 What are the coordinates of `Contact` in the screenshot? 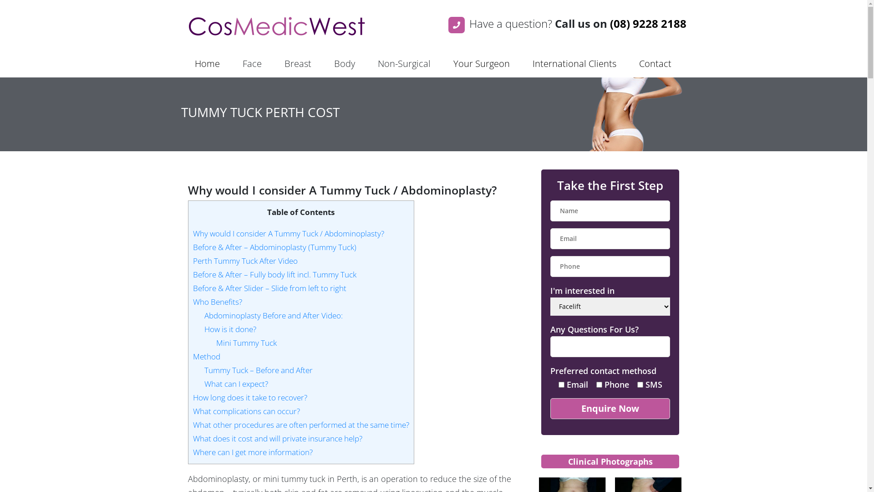 It's located at (655, 64).